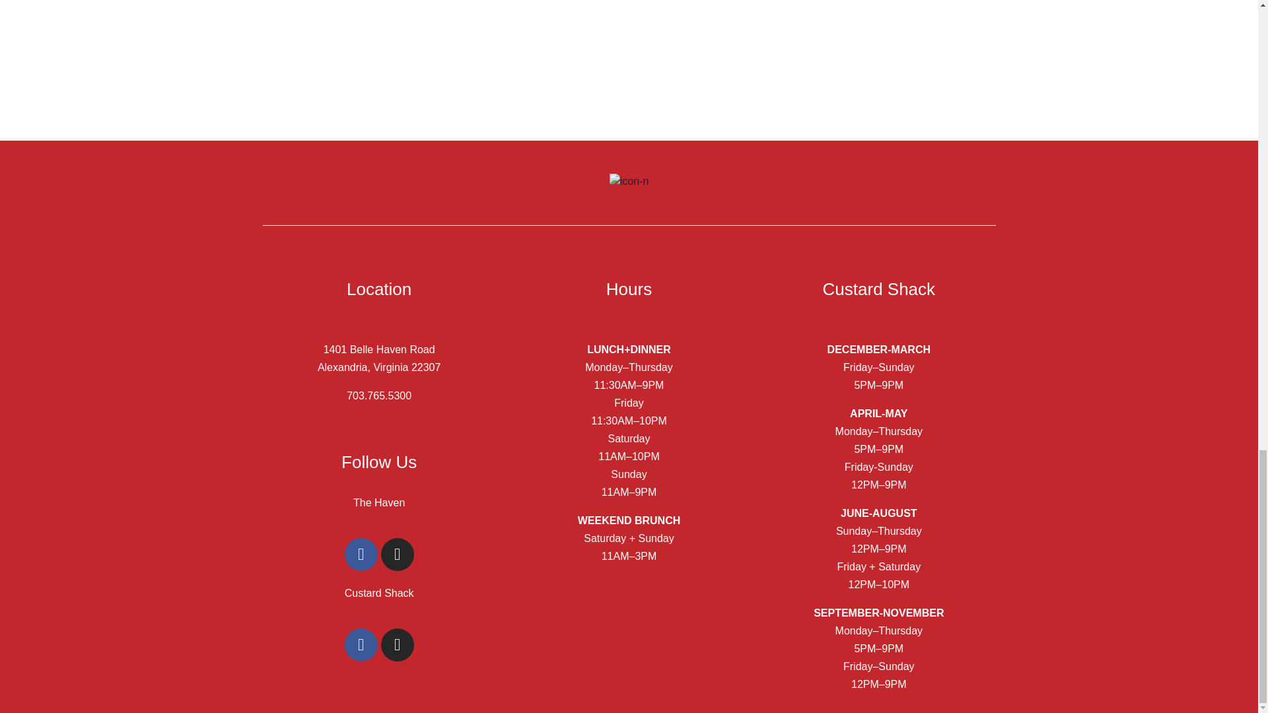  I want to click on icon-n, so click(629, 182).